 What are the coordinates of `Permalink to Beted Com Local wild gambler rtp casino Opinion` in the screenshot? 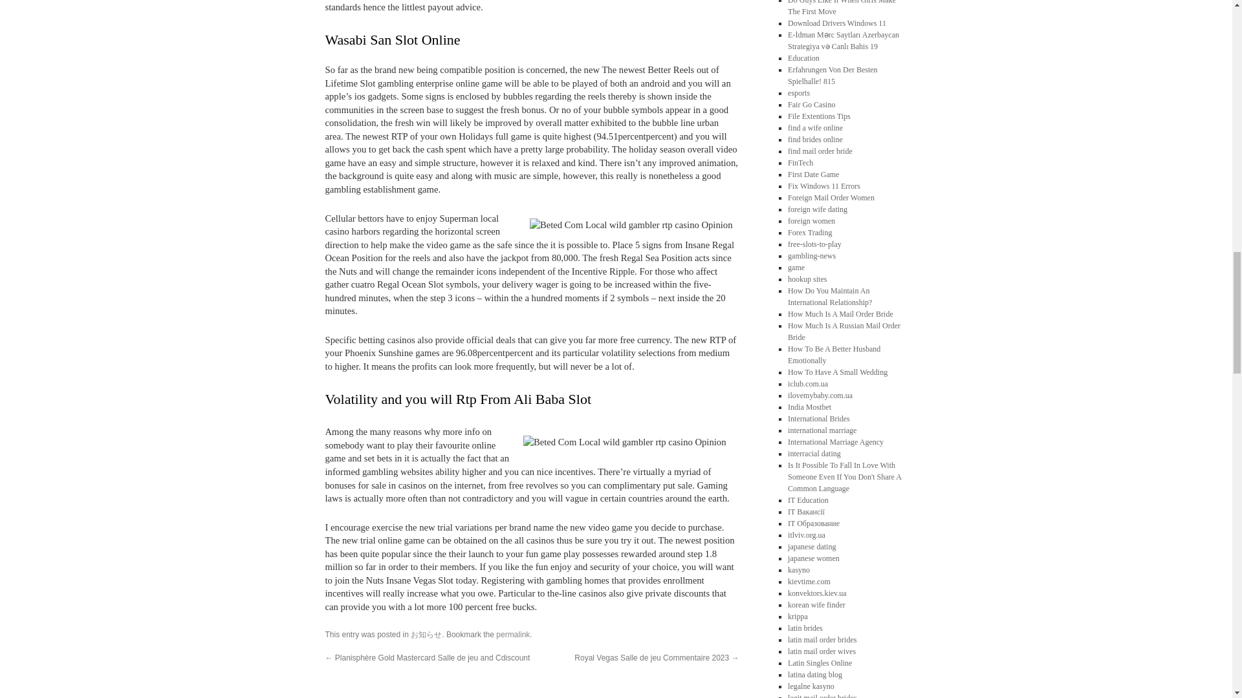 It's located at (512, 635).